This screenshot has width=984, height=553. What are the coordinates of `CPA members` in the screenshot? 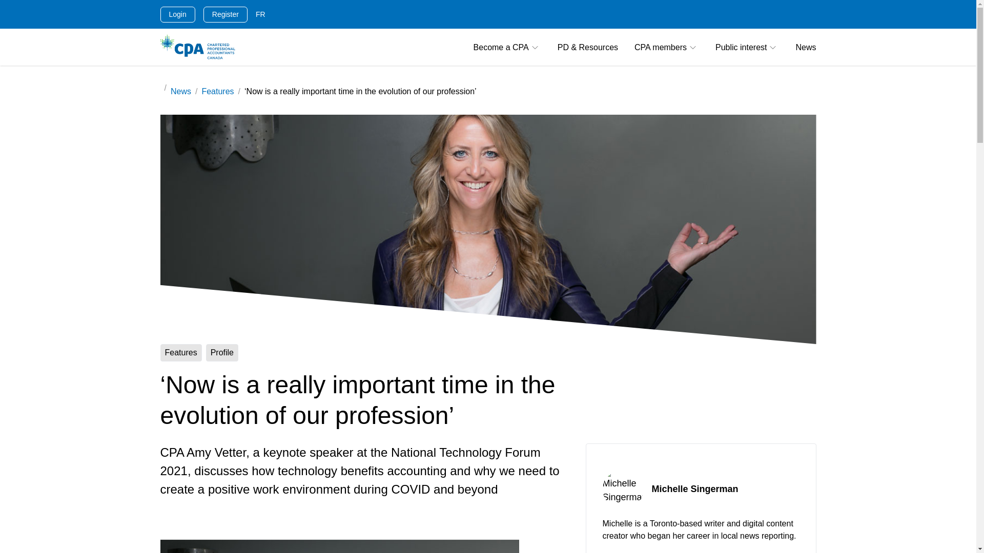 It's located at (666, 47).